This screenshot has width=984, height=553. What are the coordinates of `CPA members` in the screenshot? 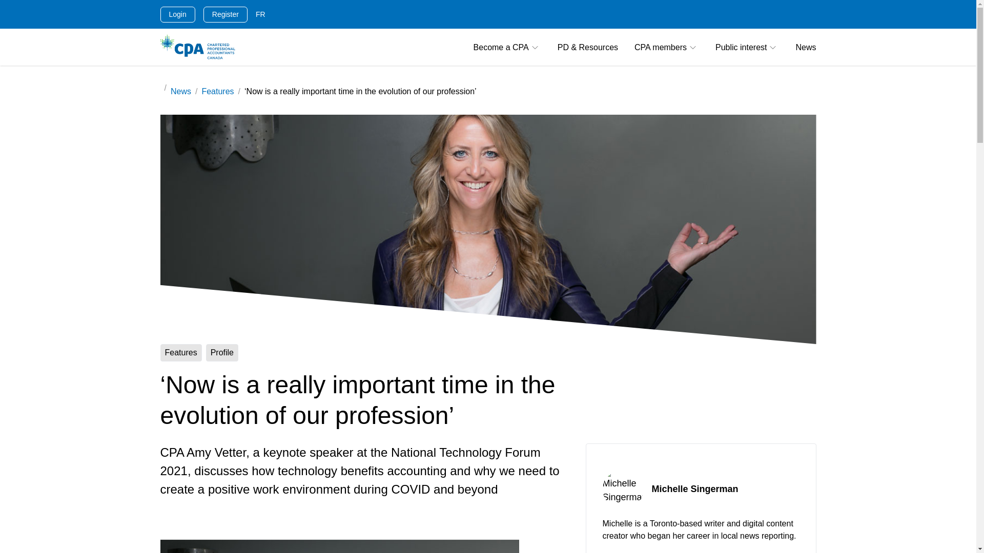 It's located at (666, 47).